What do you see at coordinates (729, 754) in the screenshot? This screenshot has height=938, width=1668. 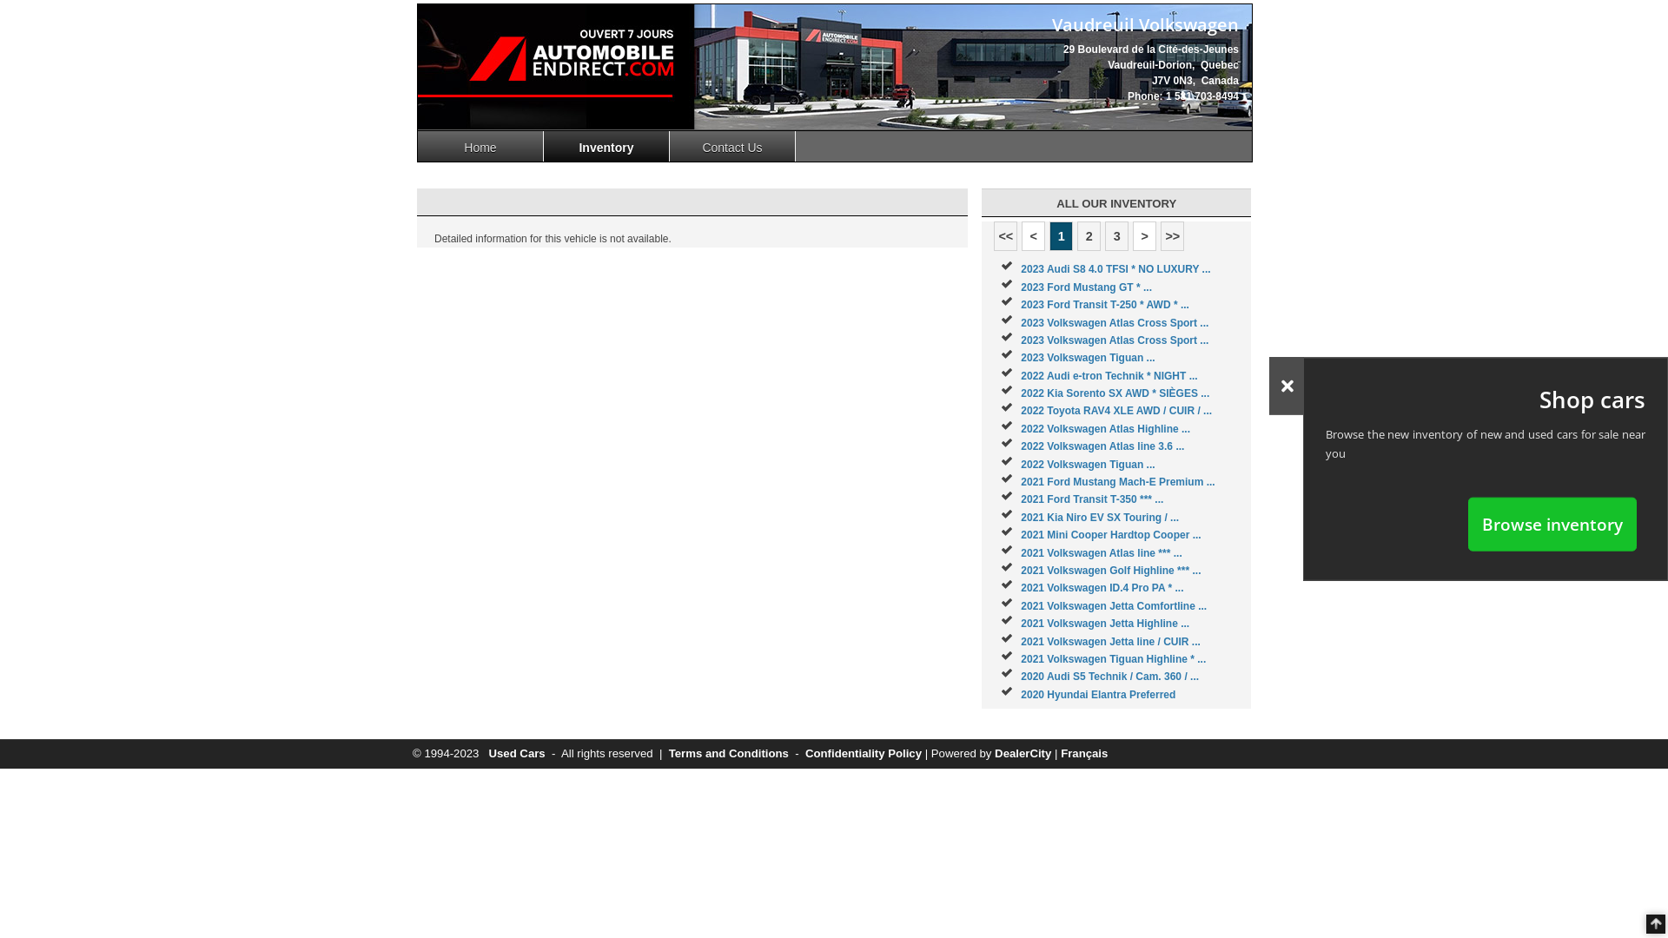 I see `Terms and Conditions` at bounding box center [729, 754].